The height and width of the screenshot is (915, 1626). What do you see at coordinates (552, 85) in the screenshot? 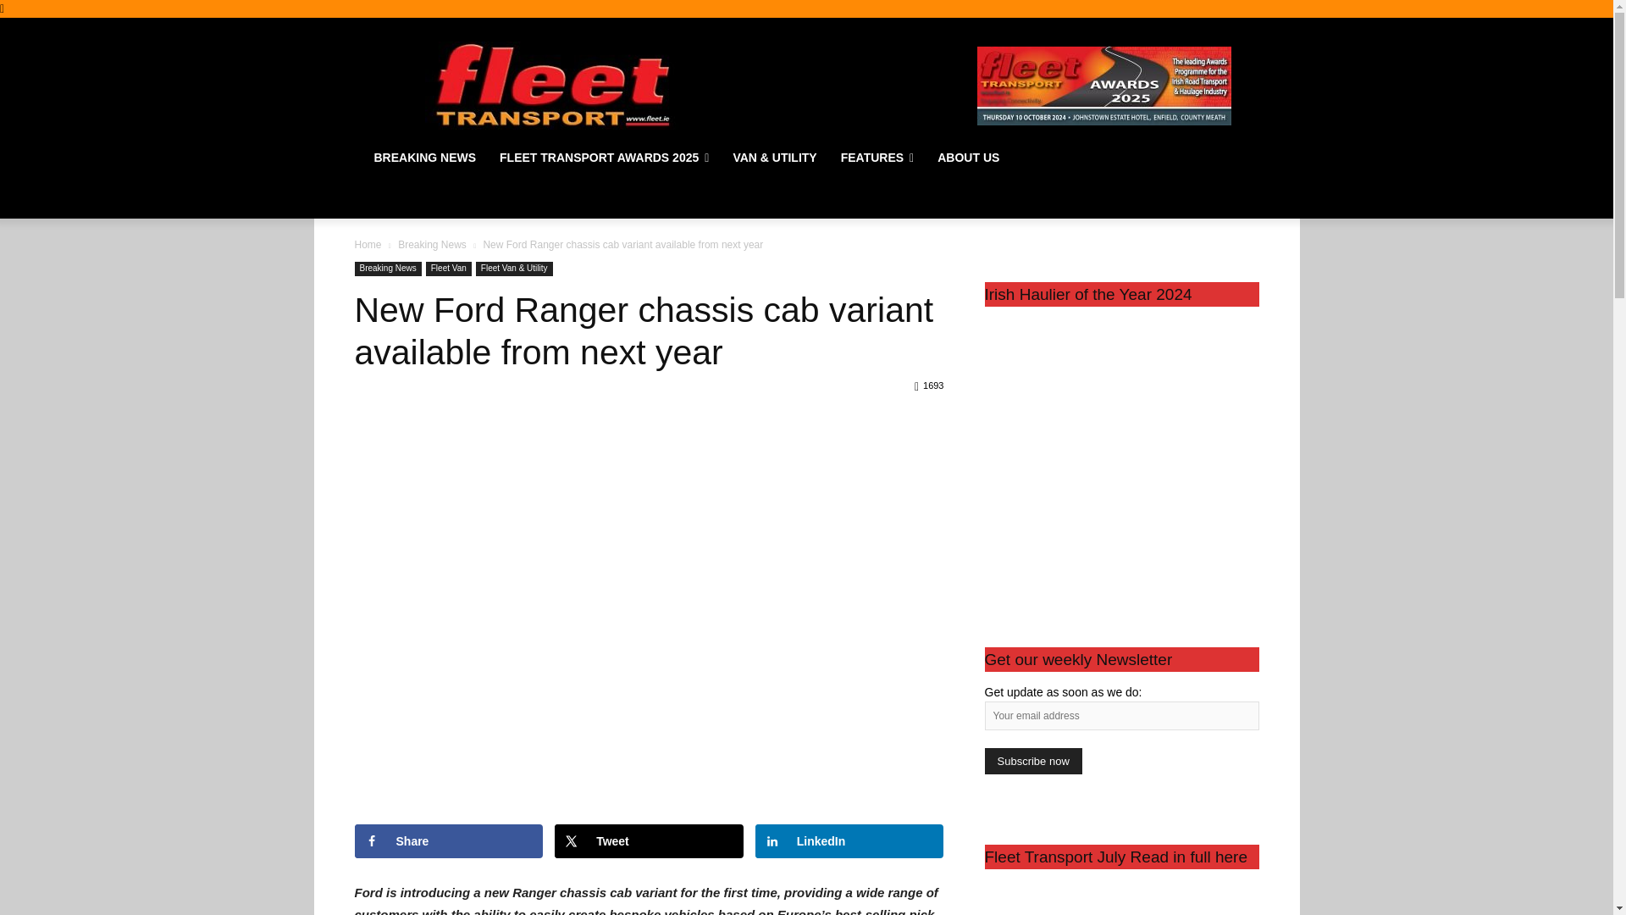
I see `Fleet Transport` at bounding box center [552, 85].